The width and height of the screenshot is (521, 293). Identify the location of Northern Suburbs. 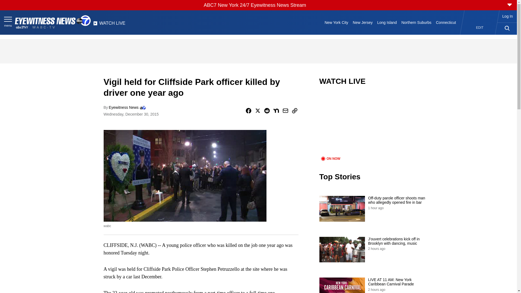
(416, 22).